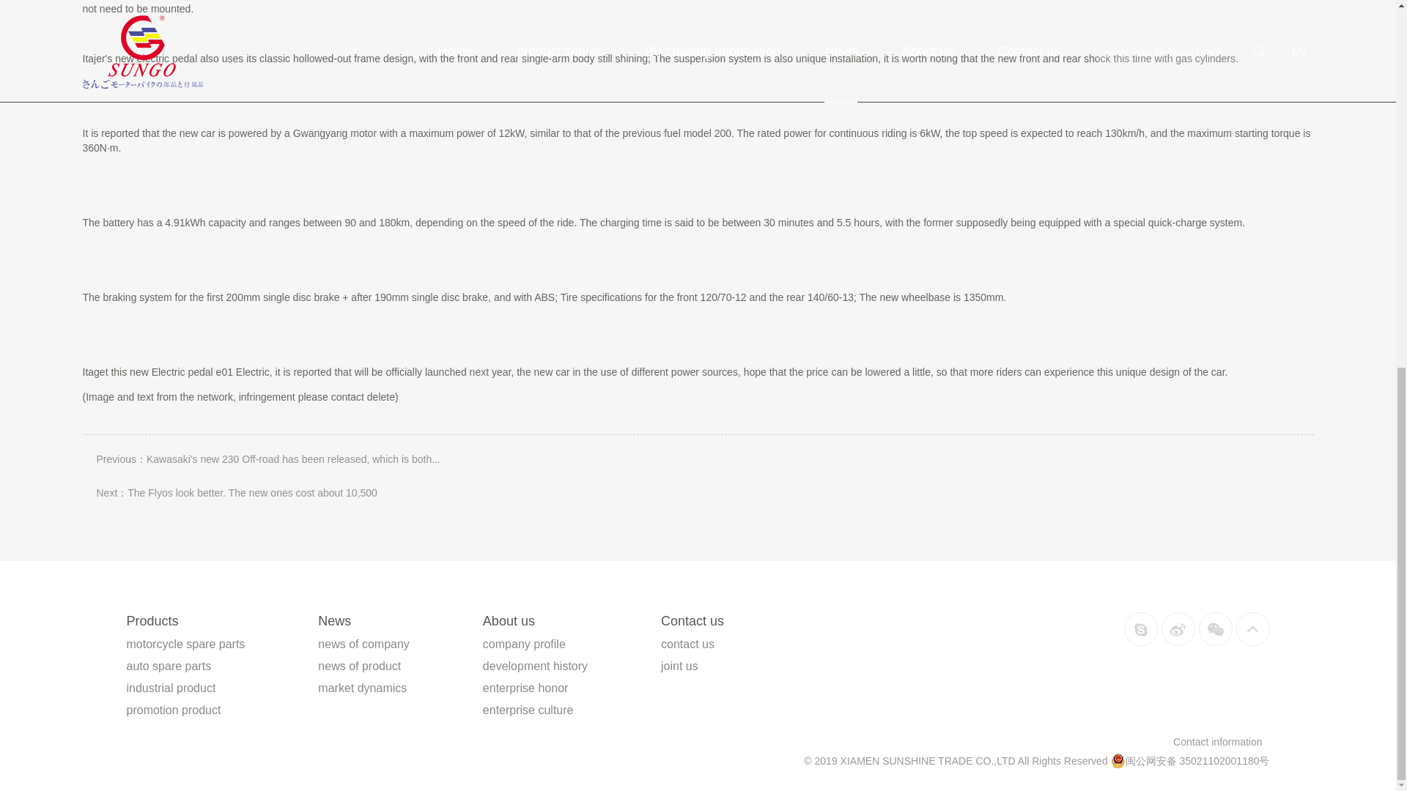 This screenshot has width=1407, height=791. What do you see at coordinates (185, 643) in the screenshot?
I see `motorcycle spare parts` at bounding box center [185, 643].